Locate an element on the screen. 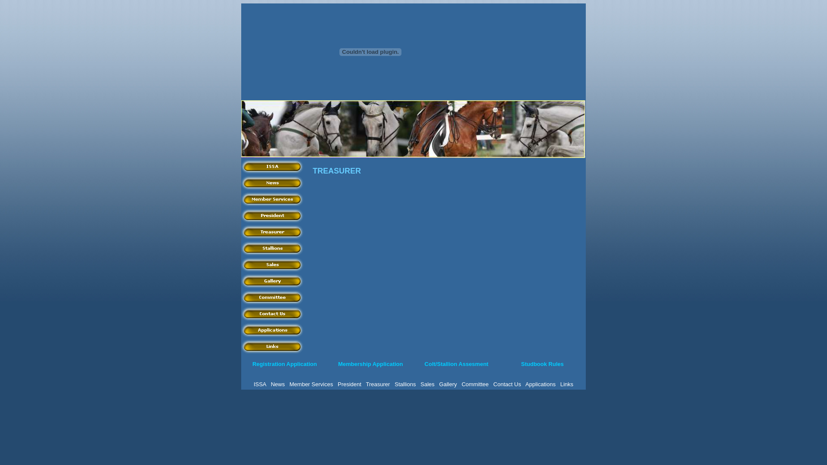 The height and width of the screenshot is (465, 827). picture stick is located at coordinates (413, 129).